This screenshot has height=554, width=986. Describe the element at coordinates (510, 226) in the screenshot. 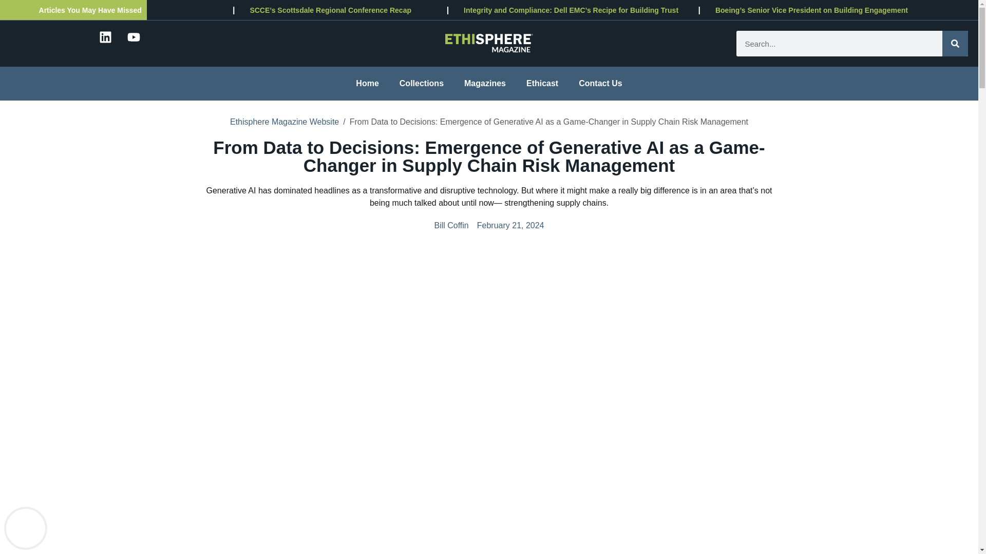

I see `February 21, 2024` at that location.